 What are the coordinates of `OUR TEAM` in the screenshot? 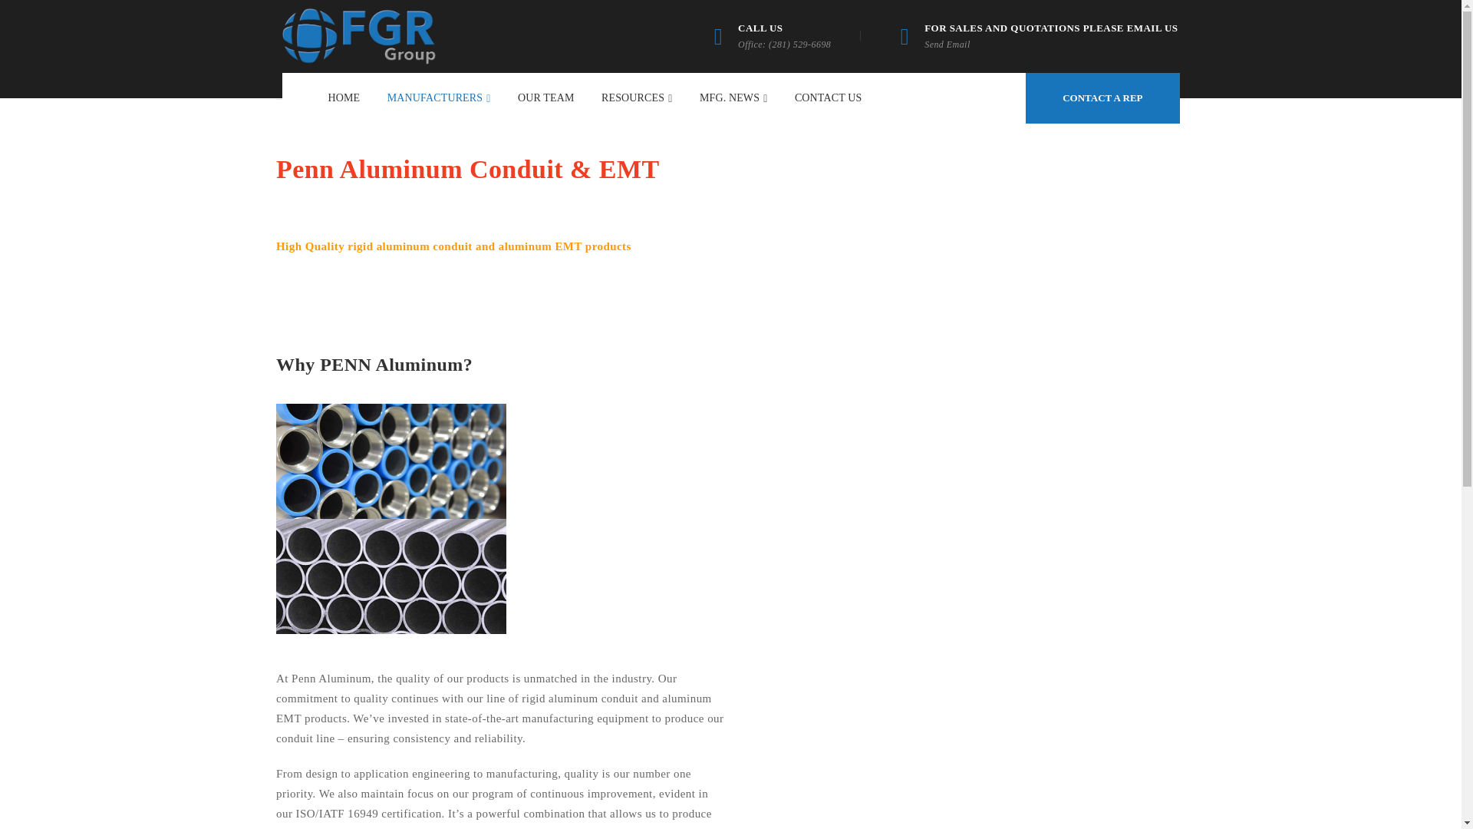 It's located at (546, 98).